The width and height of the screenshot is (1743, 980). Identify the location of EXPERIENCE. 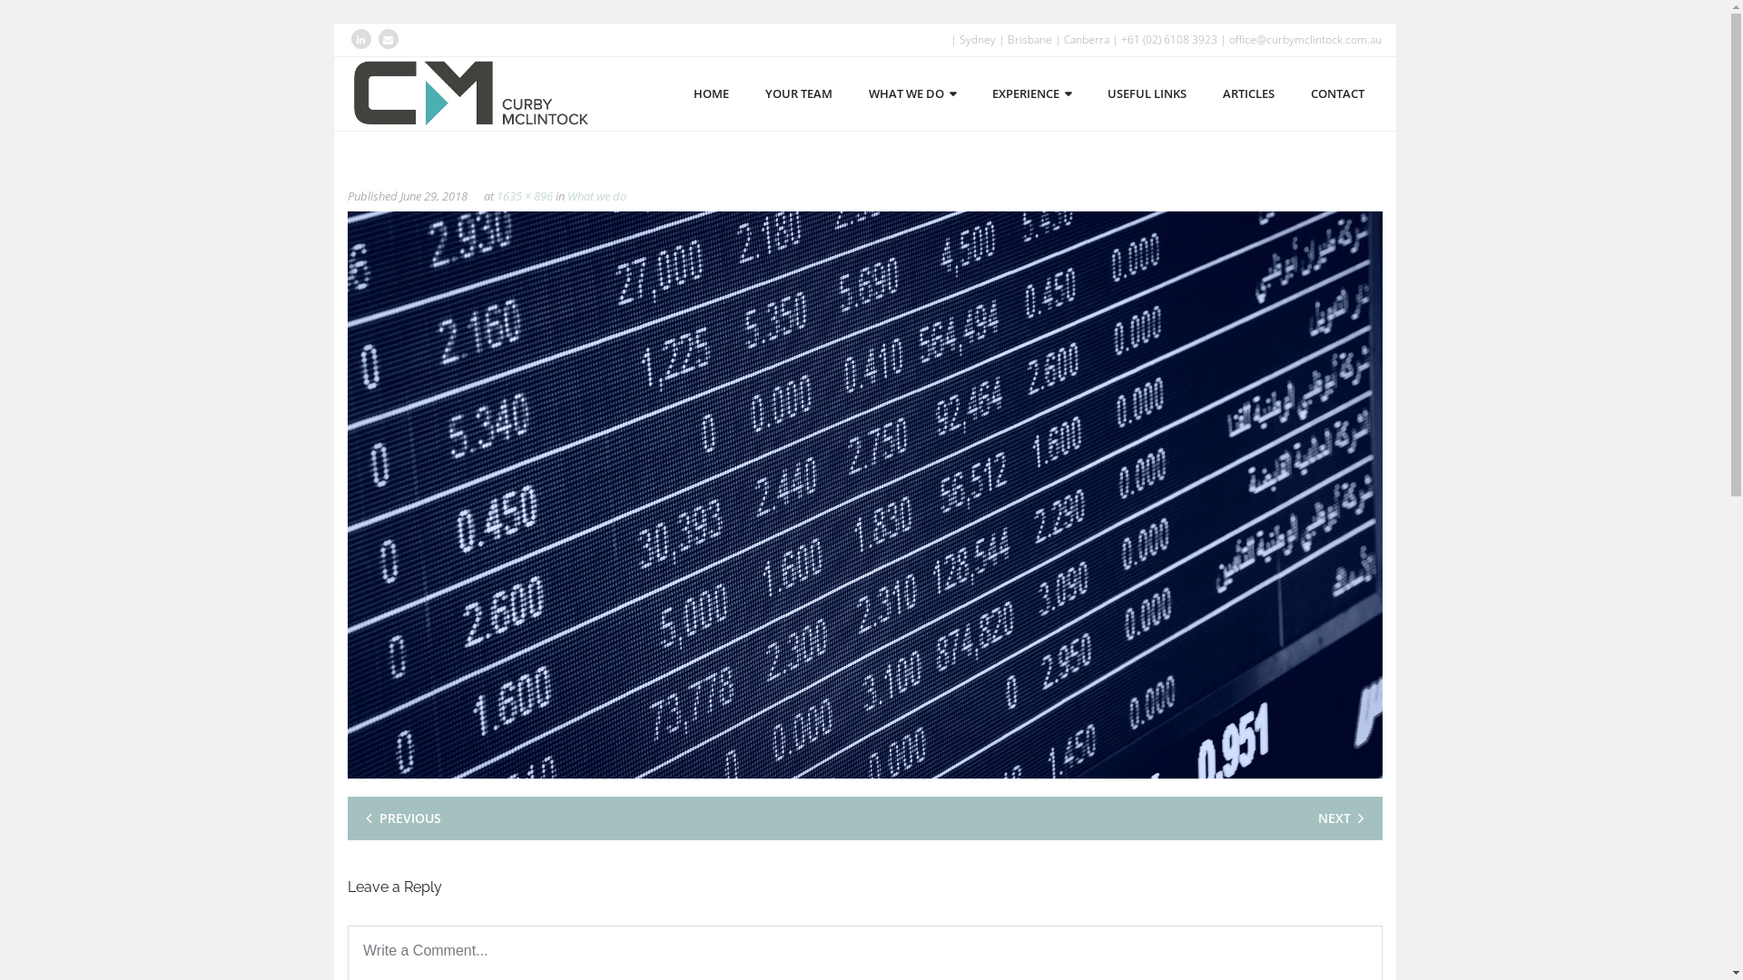
(1031, 94).